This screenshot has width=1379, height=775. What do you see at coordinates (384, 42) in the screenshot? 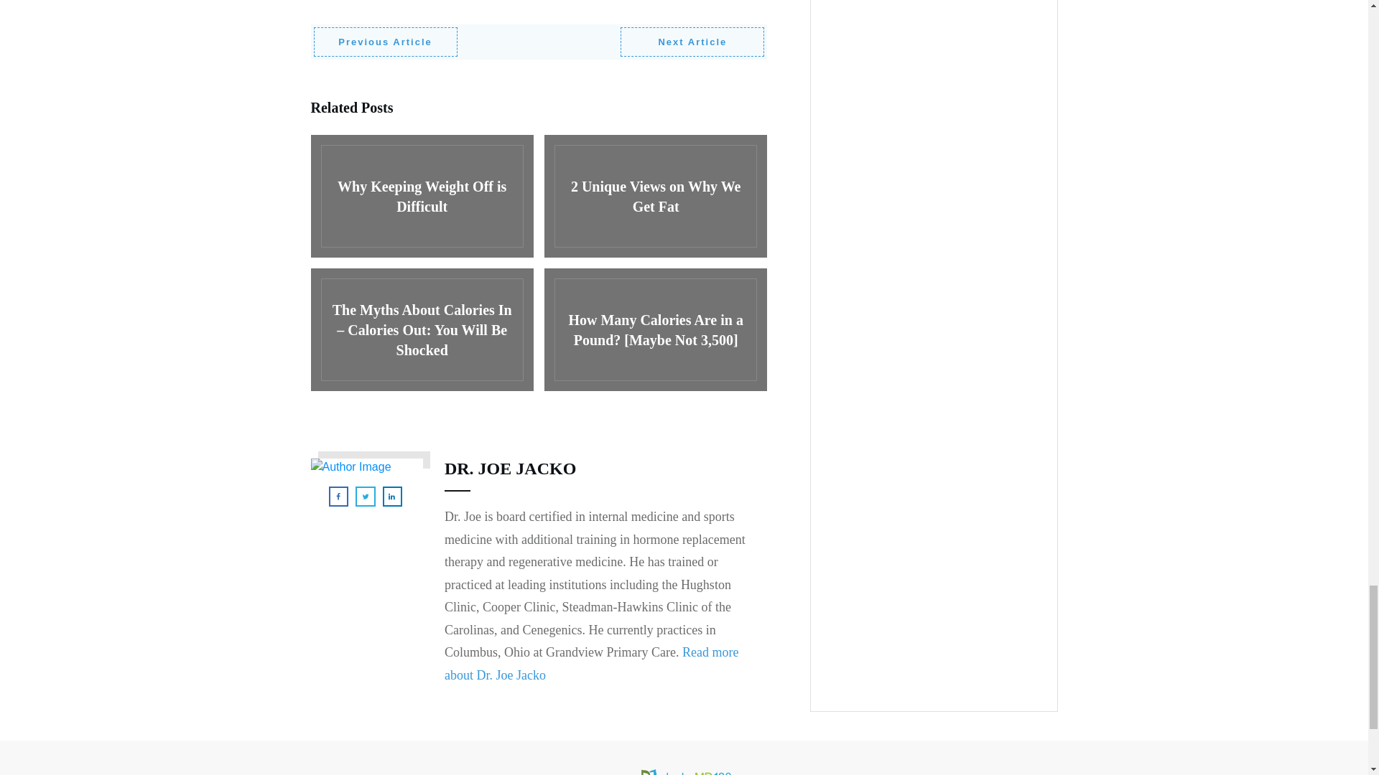
I see `Previous Article` at bounding box center [384, 42].